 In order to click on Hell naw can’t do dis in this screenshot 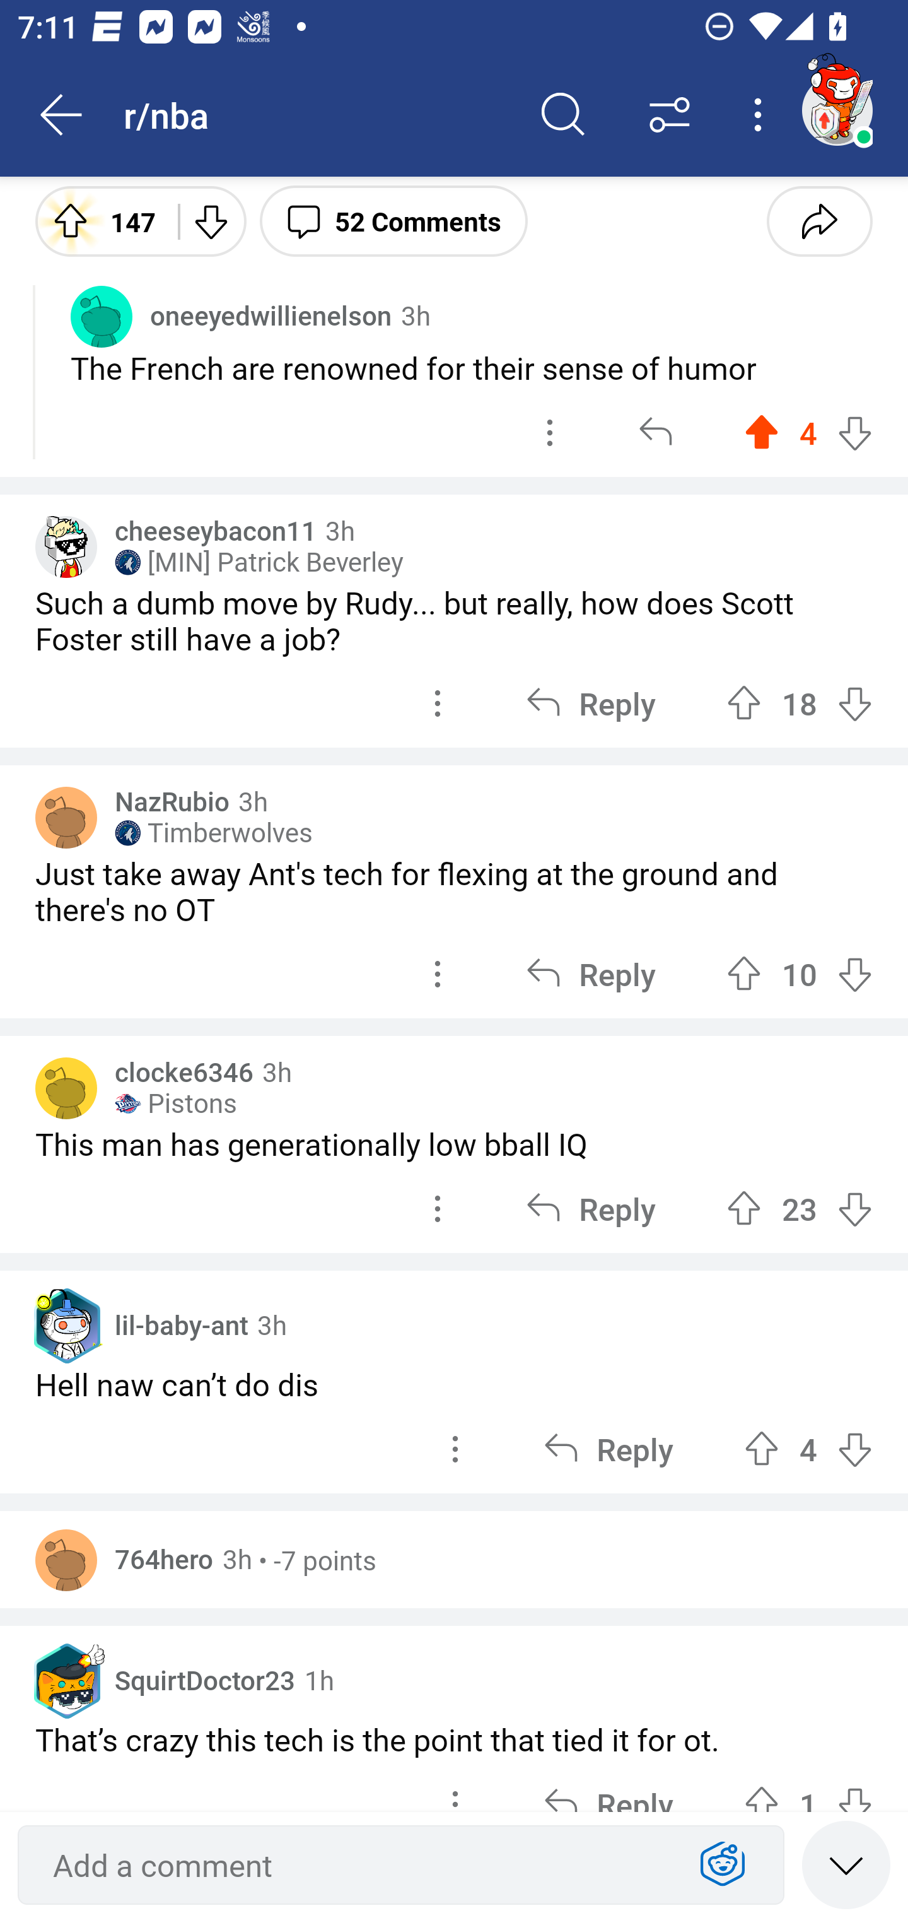, I will do `click(454, 1384)`.